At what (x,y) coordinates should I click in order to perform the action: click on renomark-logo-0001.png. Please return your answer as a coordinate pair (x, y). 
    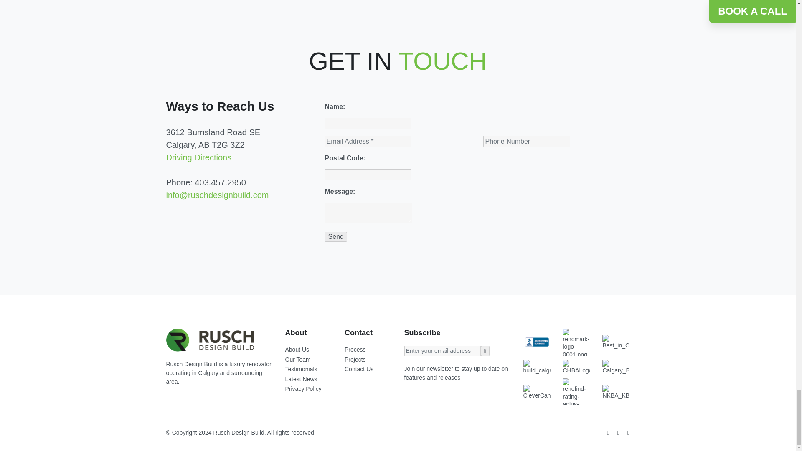
    Looking at the image, I should click on (576, 342).